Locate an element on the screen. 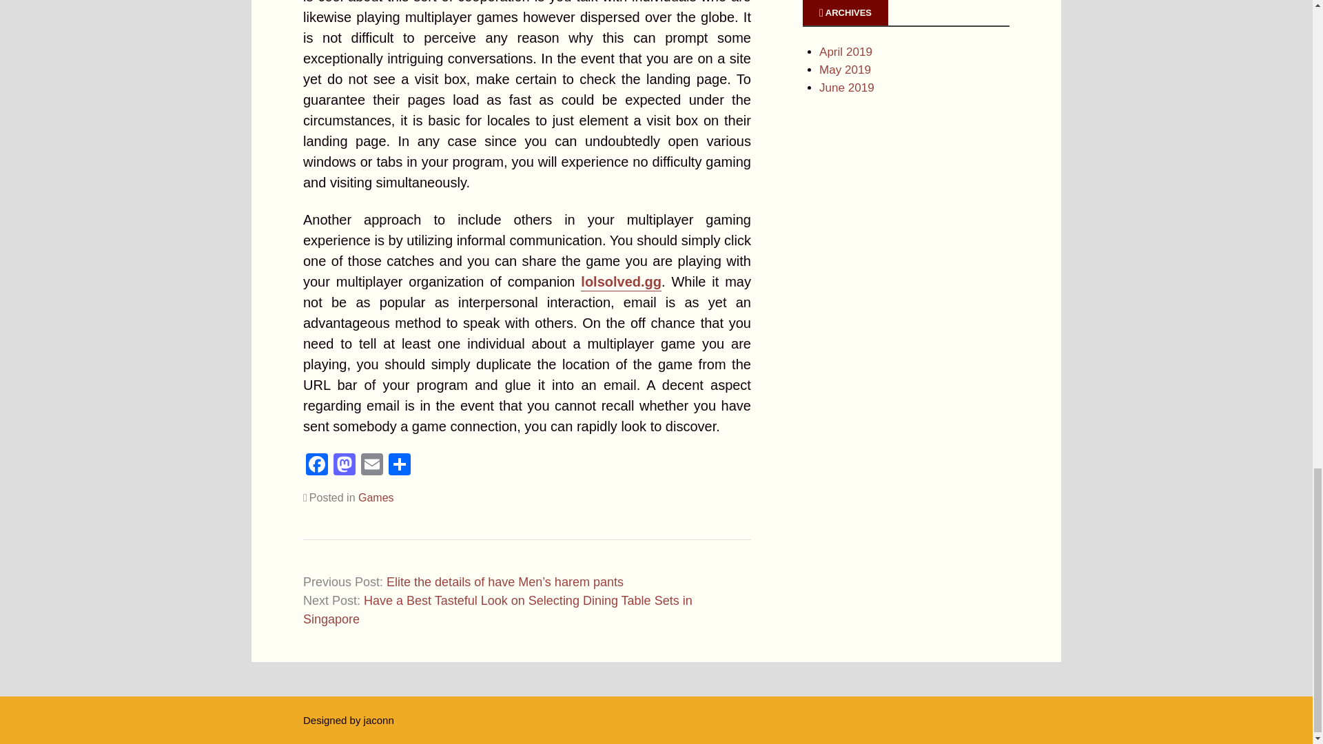 Image resolution: width=1323 pixels, height=744 pixels. lolsolved.gg is located at coordinates (621, 282).